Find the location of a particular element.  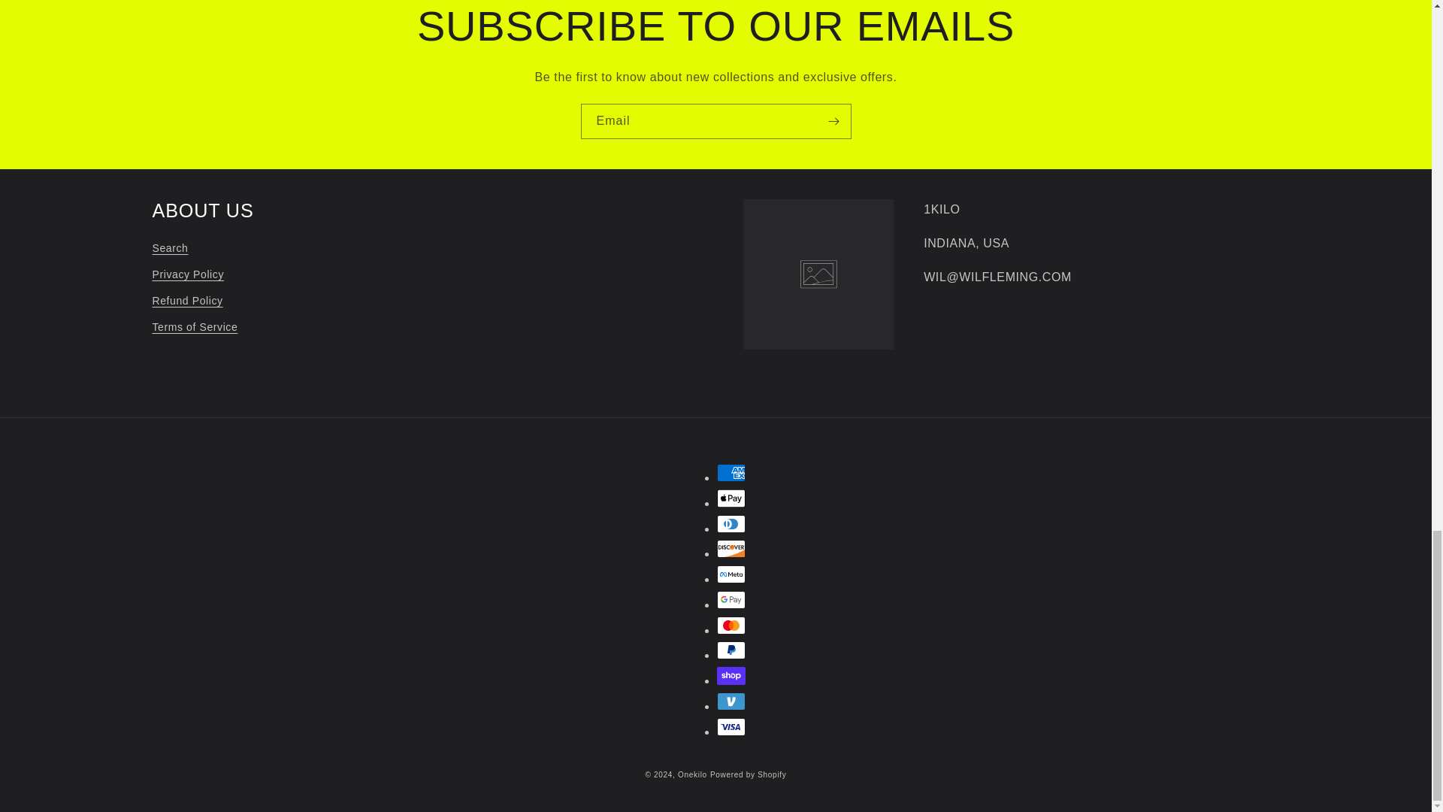

American Express is located at coordinates (731, 472).